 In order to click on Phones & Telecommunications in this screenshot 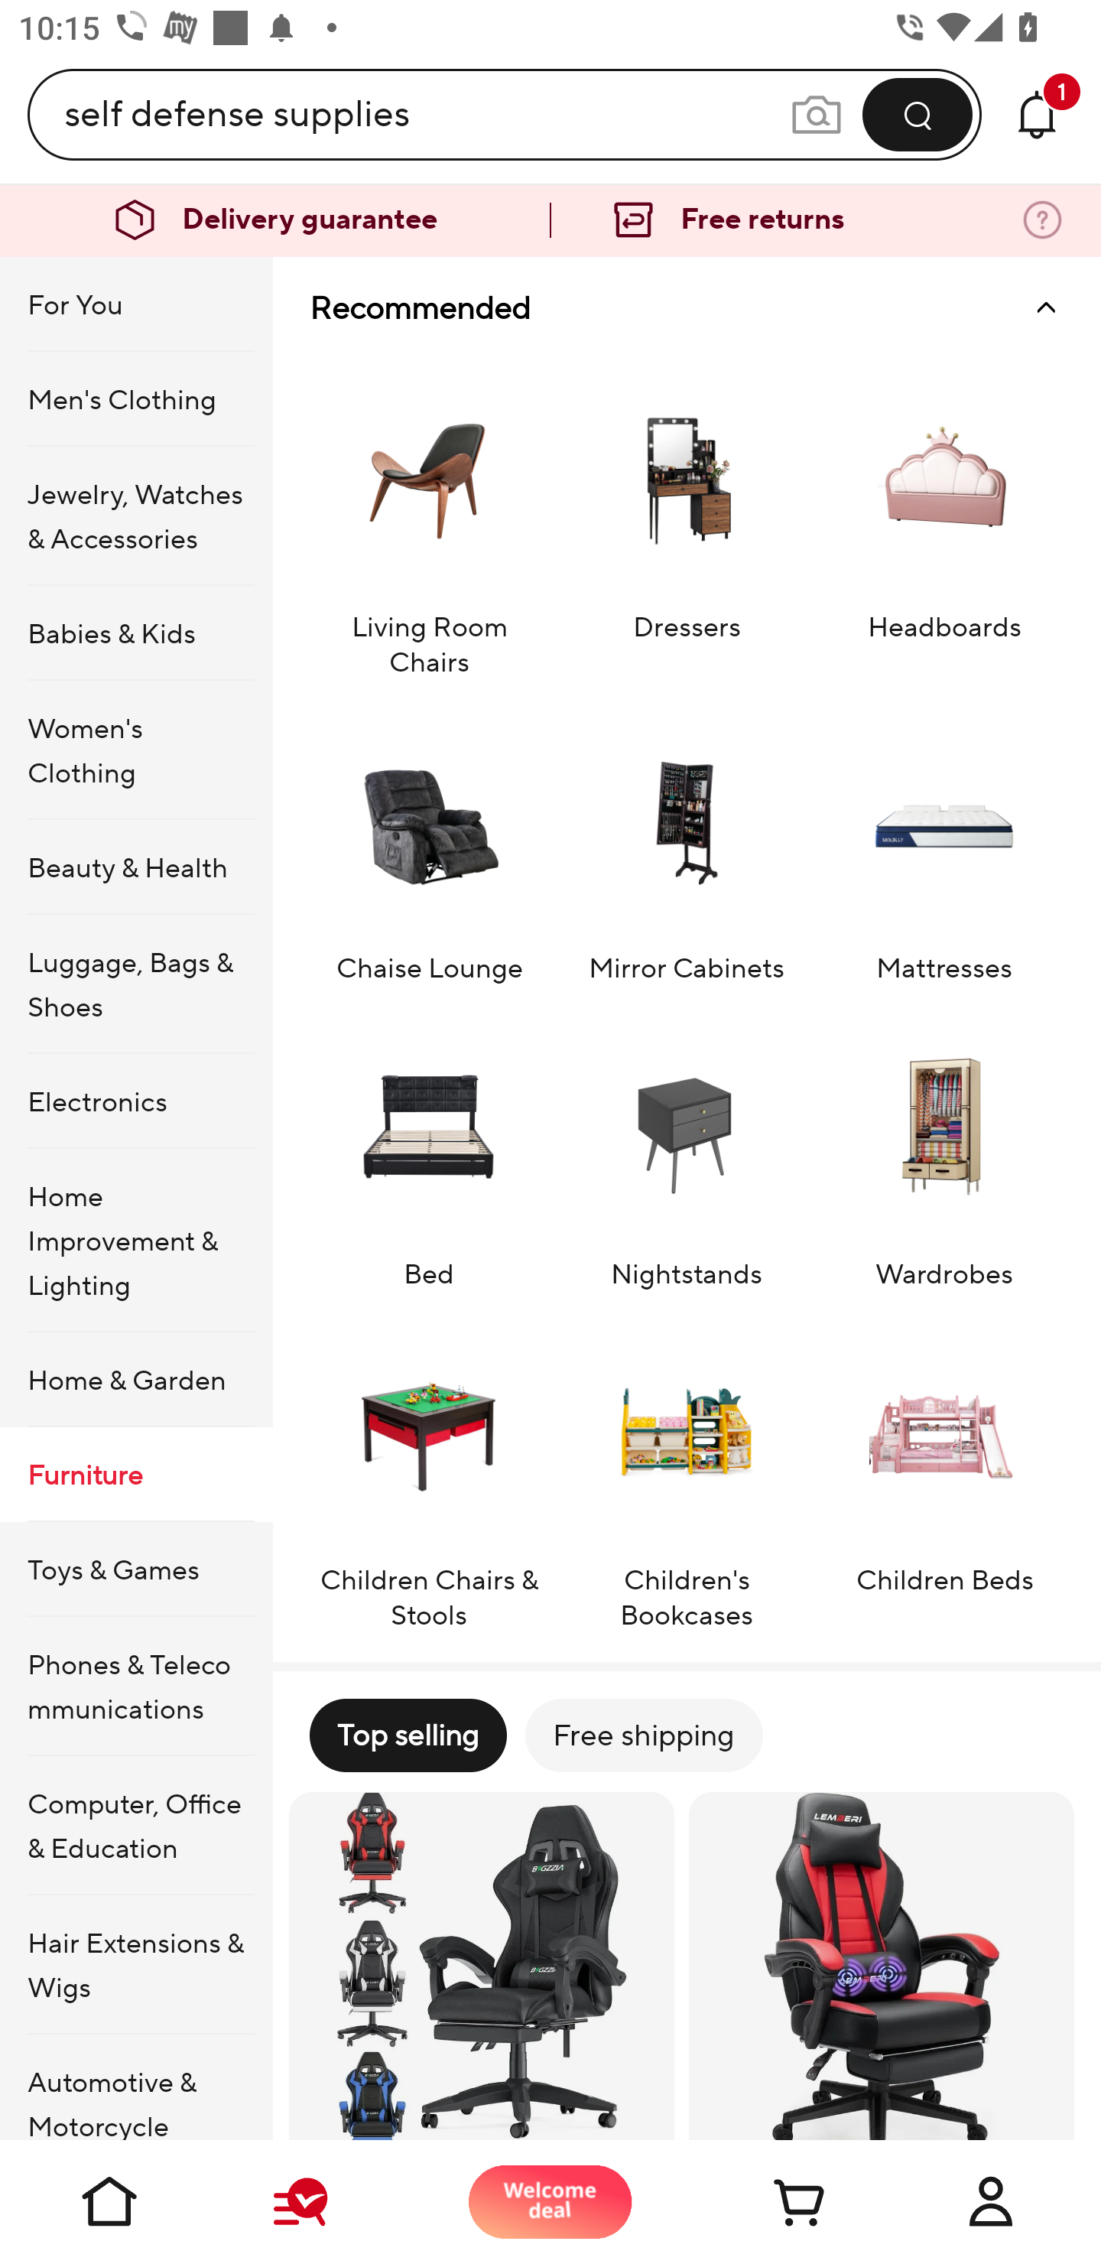, I will do `click(136, 1686)`.